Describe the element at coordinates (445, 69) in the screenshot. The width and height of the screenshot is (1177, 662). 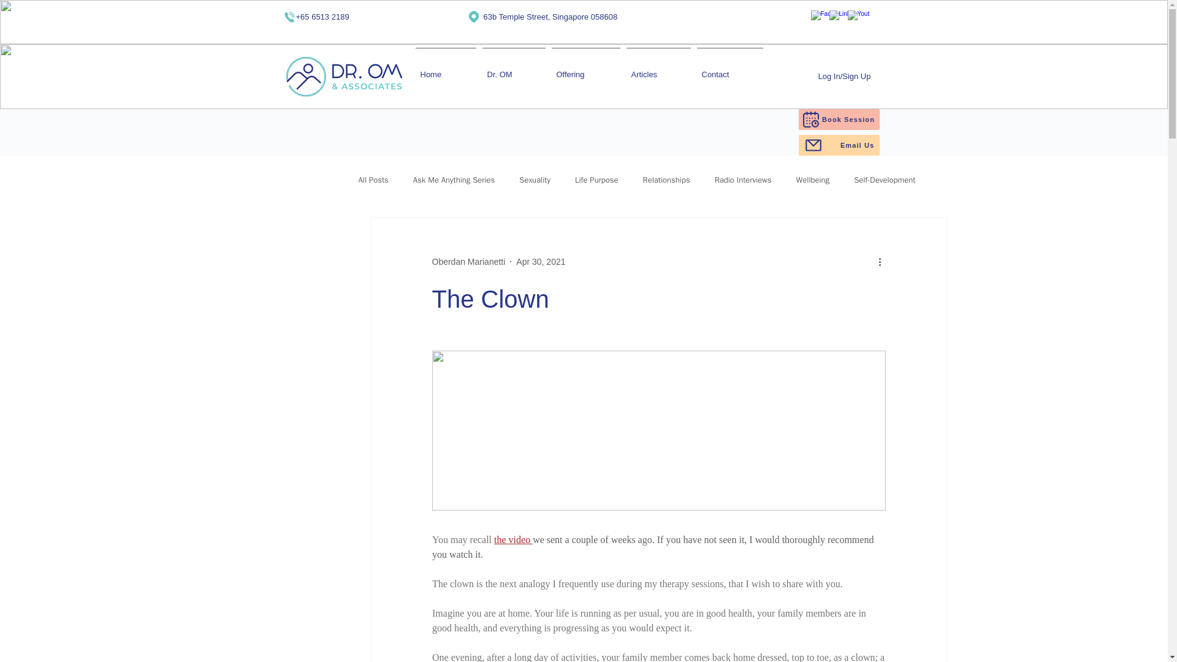
I see `Home` at that location.